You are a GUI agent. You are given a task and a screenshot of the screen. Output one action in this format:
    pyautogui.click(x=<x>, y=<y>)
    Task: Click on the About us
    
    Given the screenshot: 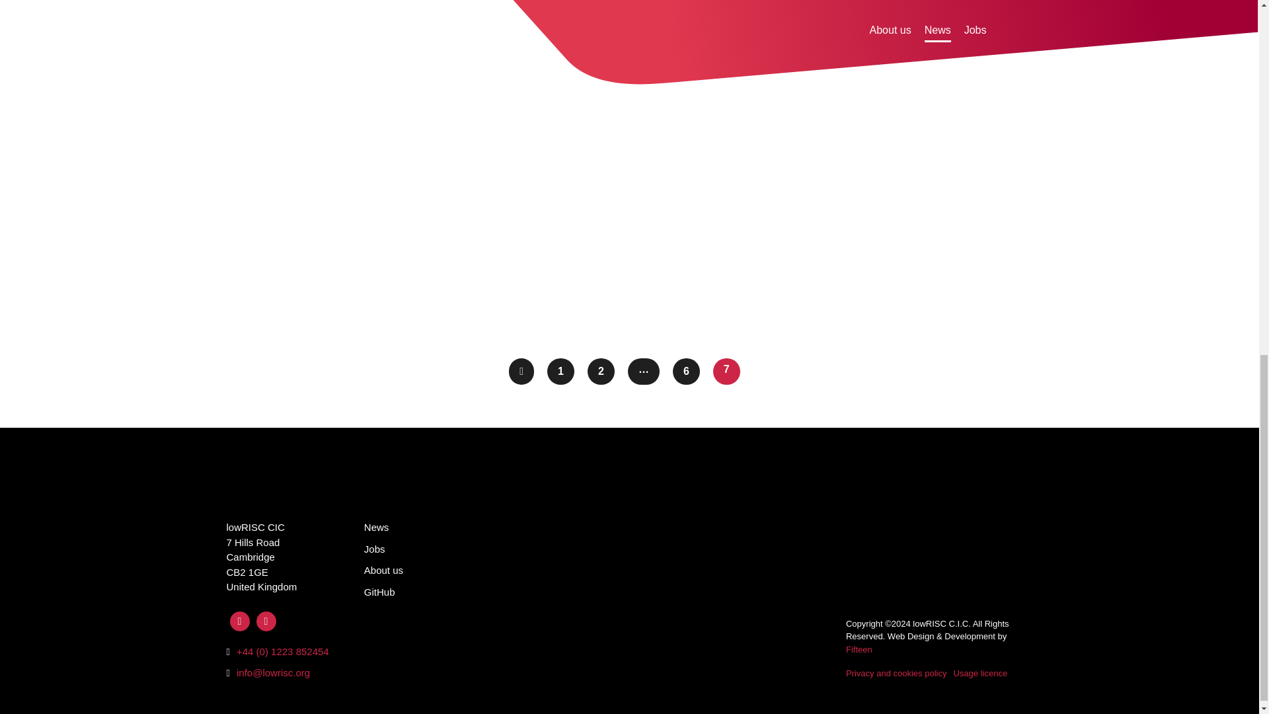 What is the action you would take?
    pyautogui.click(x=383, y=570)
    